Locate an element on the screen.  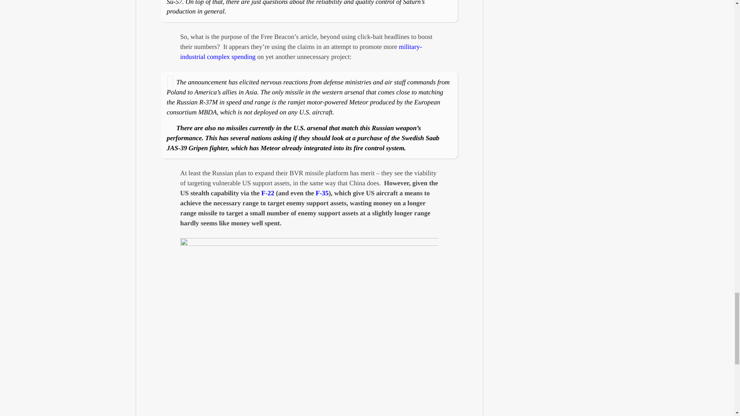
F-22 is located at coordinates (267, 193).